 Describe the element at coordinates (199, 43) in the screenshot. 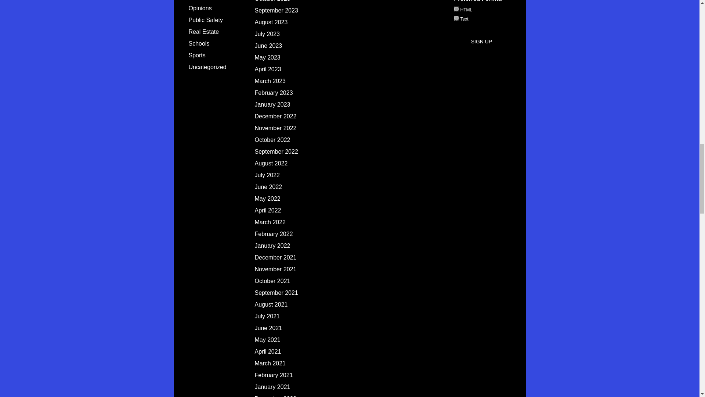

I see `Schools` at that location.